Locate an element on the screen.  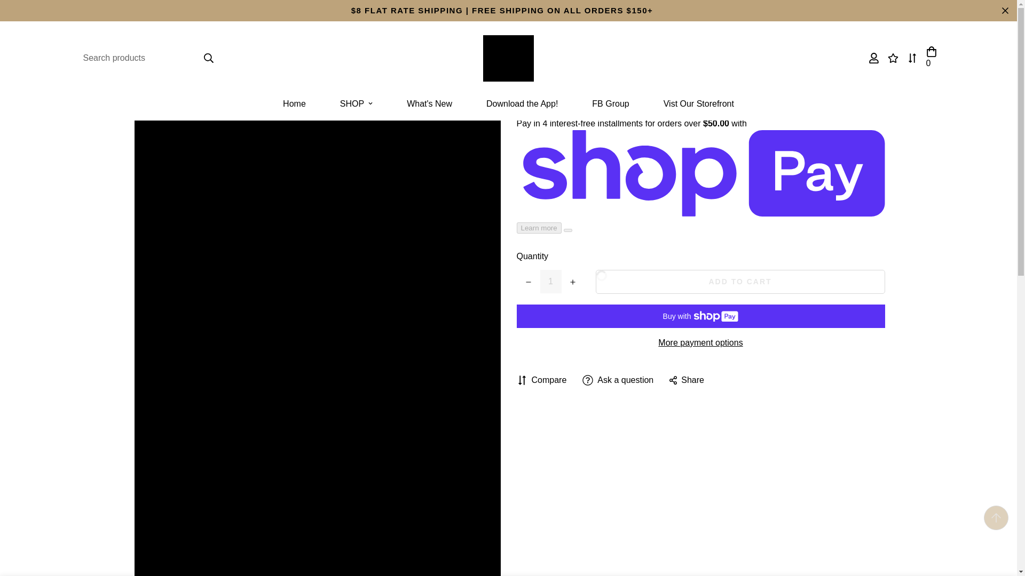
Boho and Boujee Boutique is located at coordinates (508, 59).